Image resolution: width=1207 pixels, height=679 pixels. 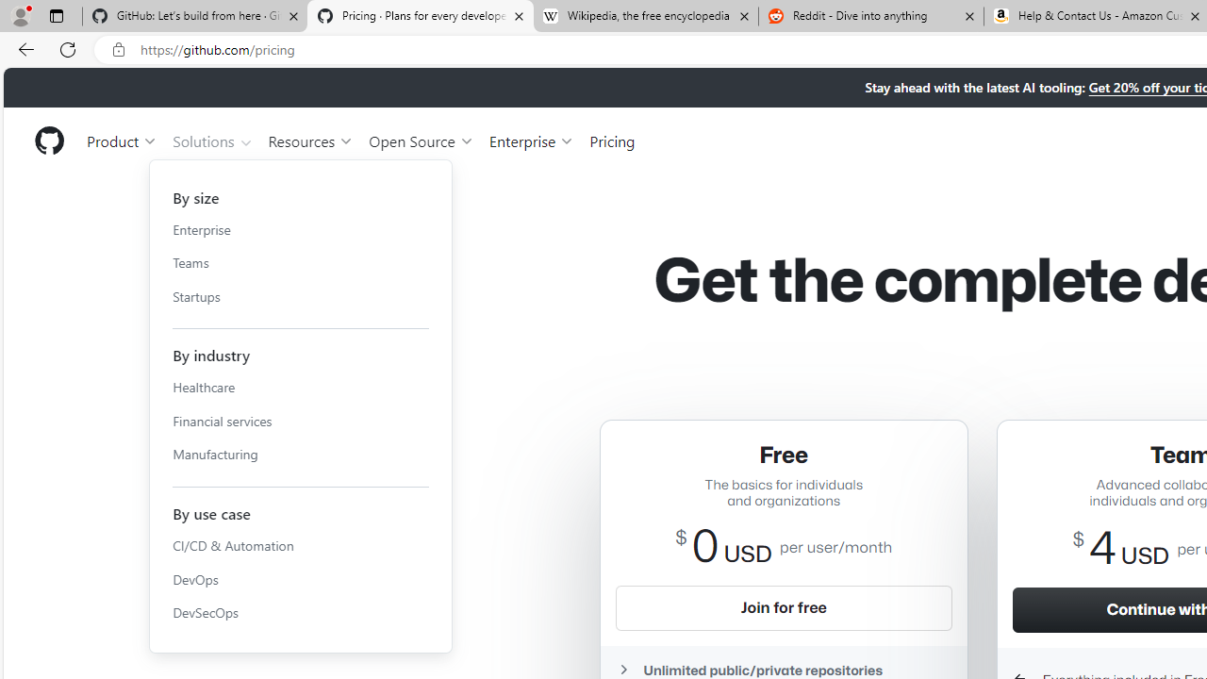 I want to click on CI/CD & Automation, so click(x=301, y=545).